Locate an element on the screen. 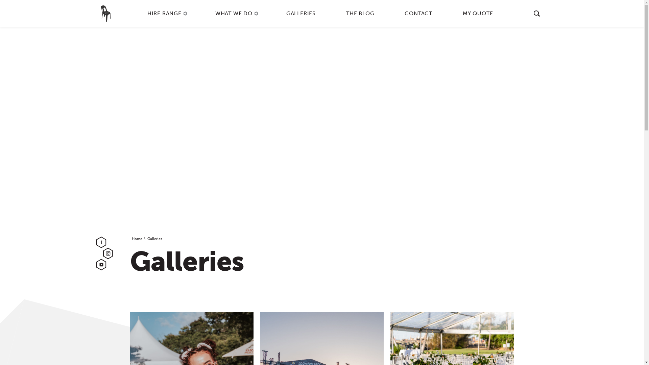  WHAT WE DO is located at coordinates (236, 14).